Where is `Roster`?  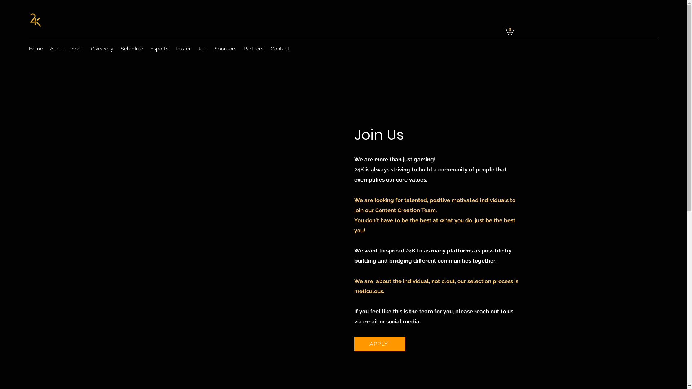
Roster is located at coordinates (183, 49).